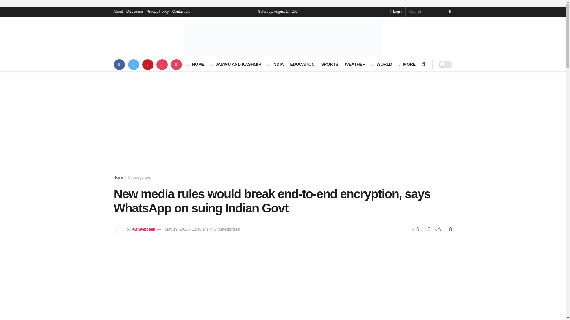  What do you see at coordinates (407, 64) in the screenshot?
I see `MORE` at bounding box center [407, 64].